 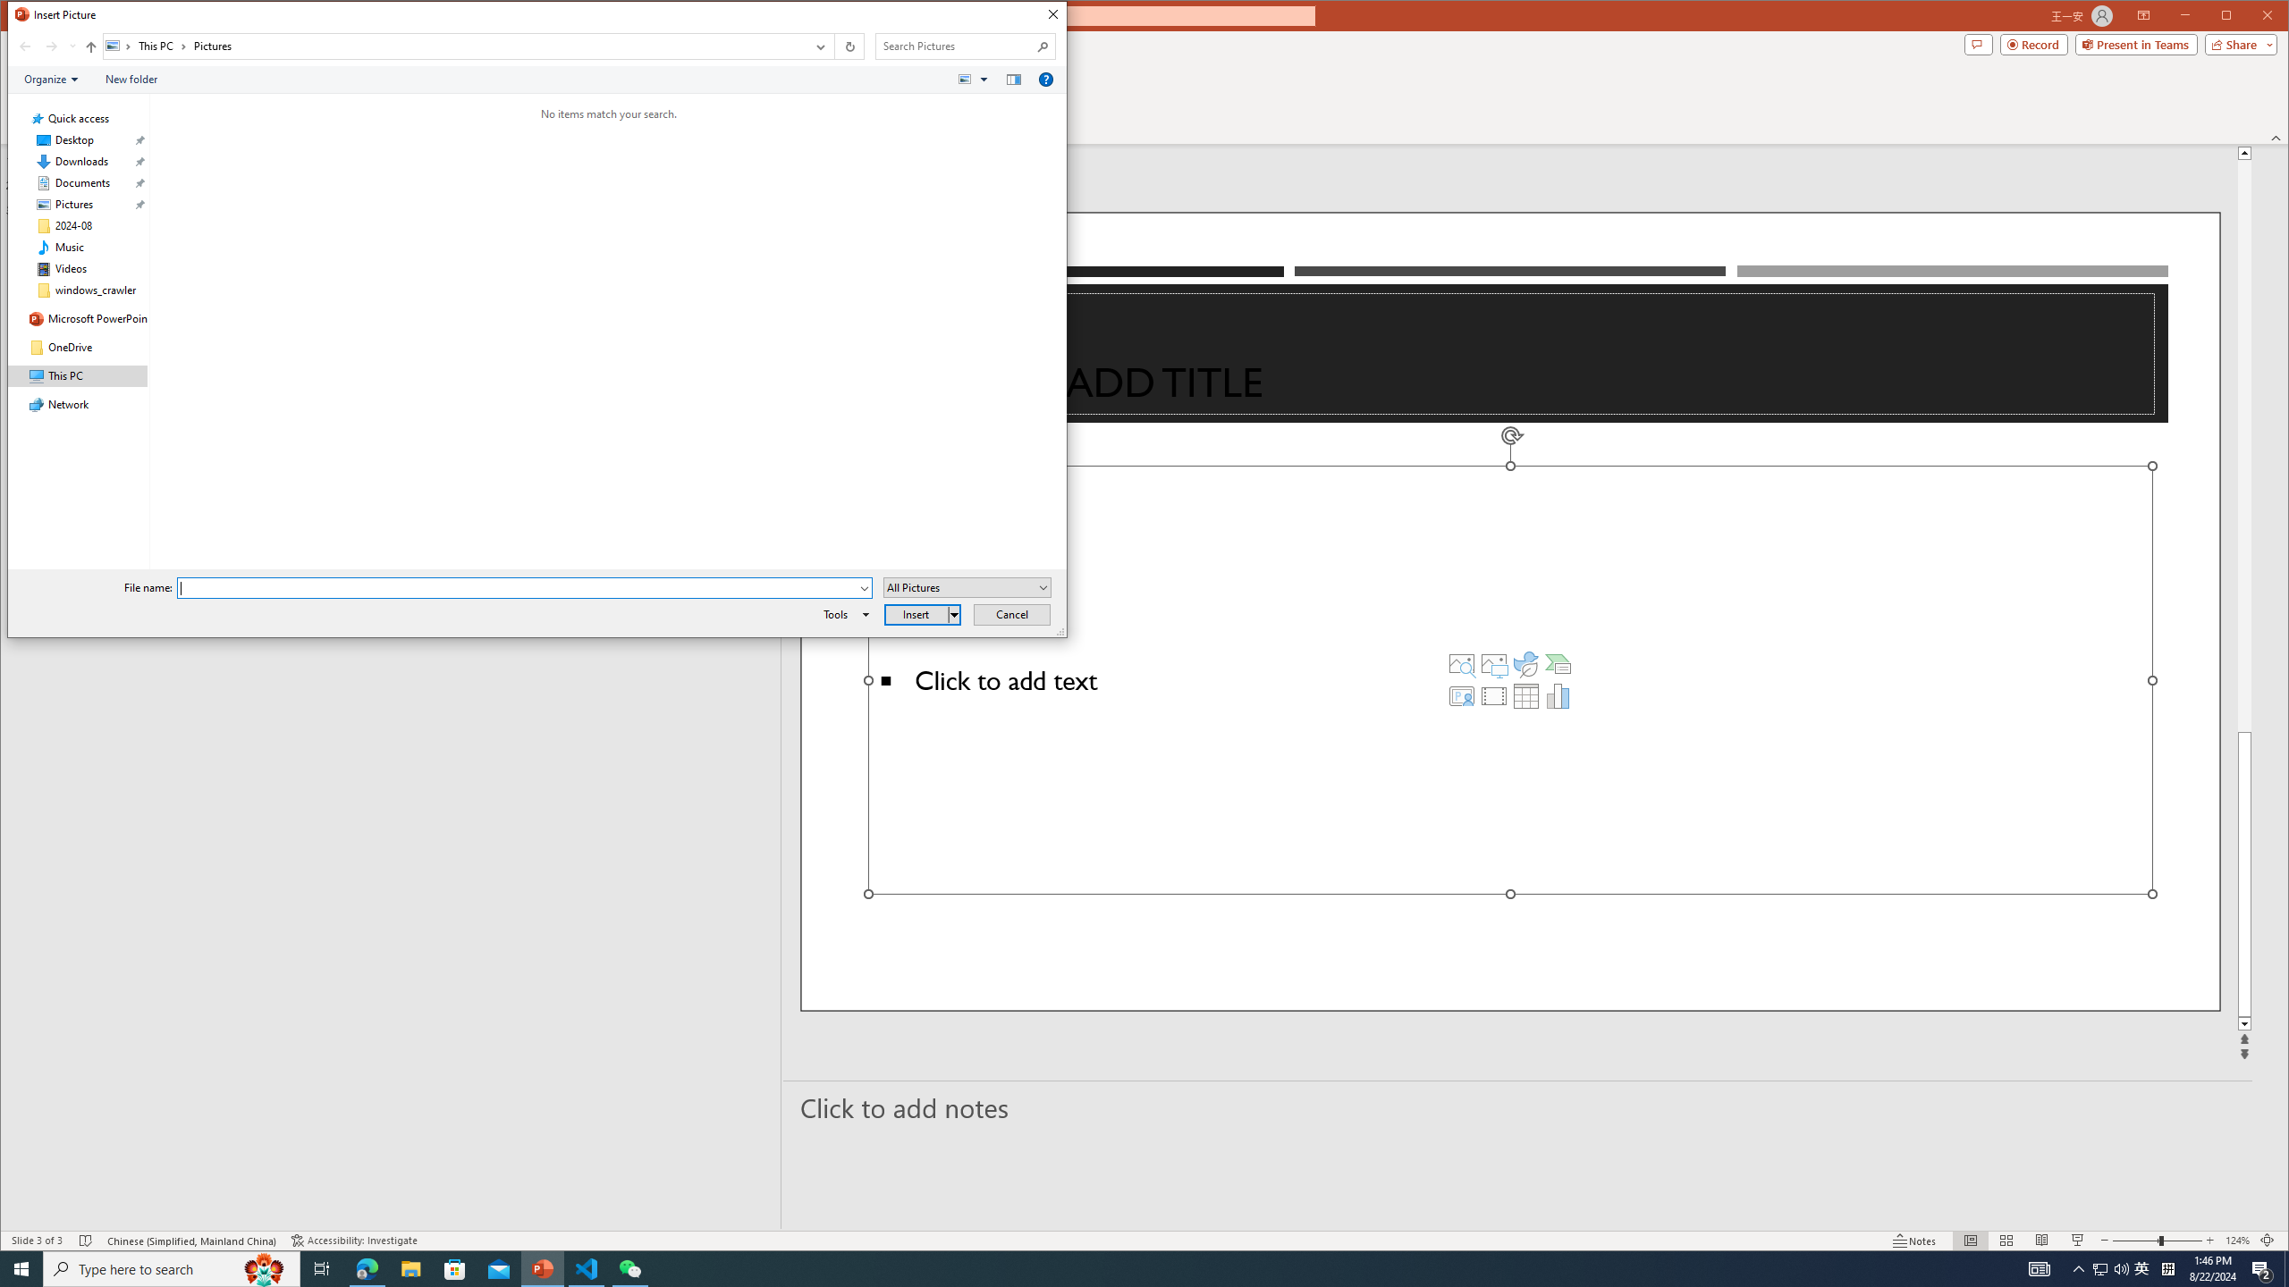 What do you see at coordinates (2136, 44) in the screenshot?
I see `Present in Teams` at bounding box center [2136, 44].